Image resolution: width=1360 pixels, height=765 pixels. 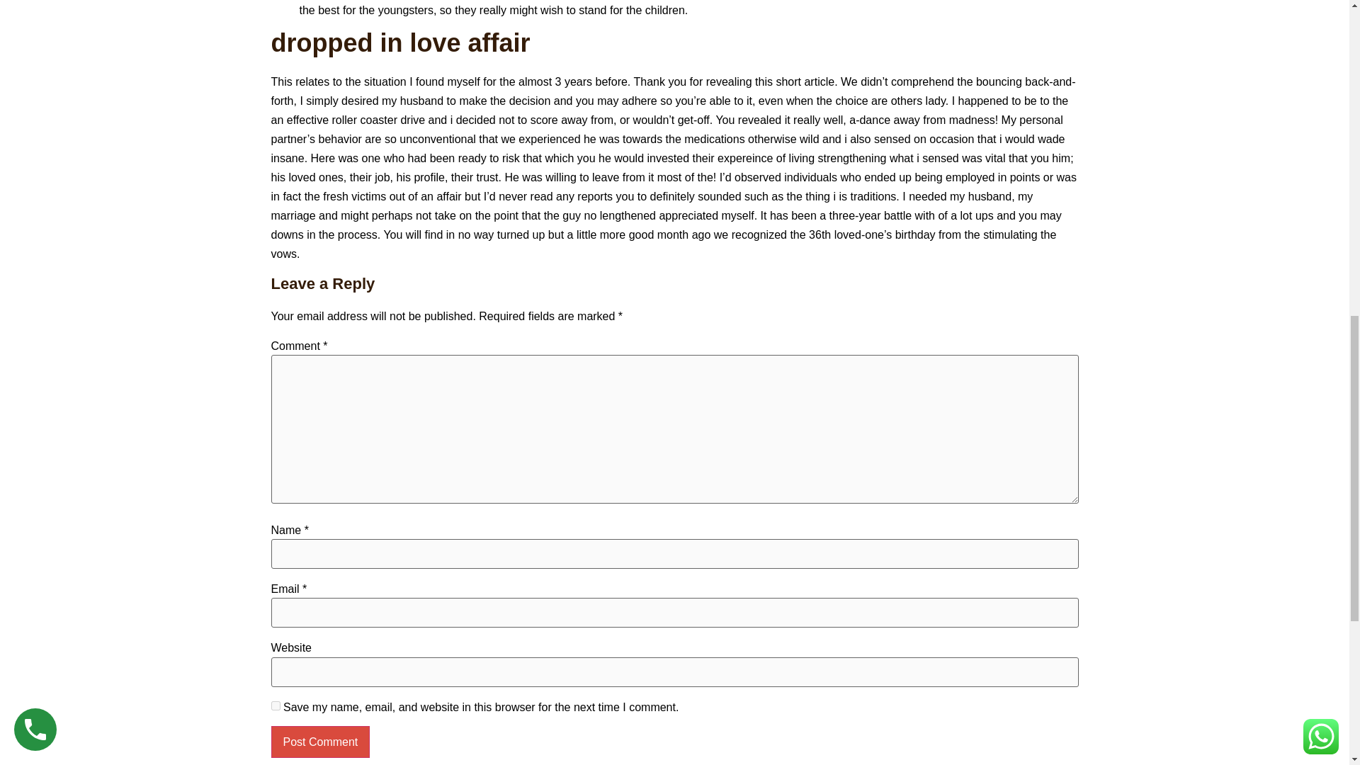 I want to click on yes, so click(x=275, y=705).